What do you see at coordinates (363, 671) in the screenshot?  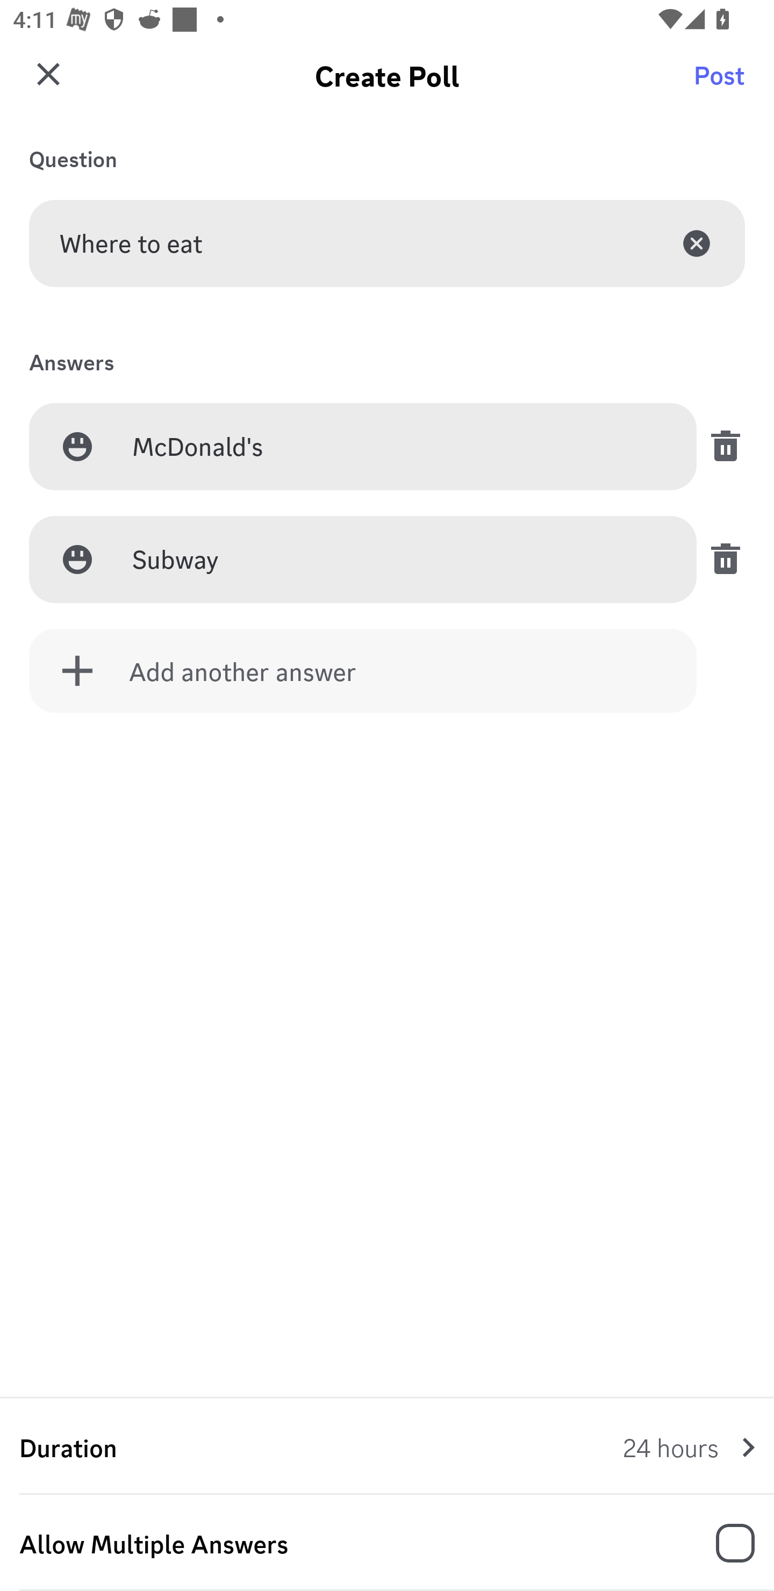 I see `Add another answer` at bounding box center [363, 671].